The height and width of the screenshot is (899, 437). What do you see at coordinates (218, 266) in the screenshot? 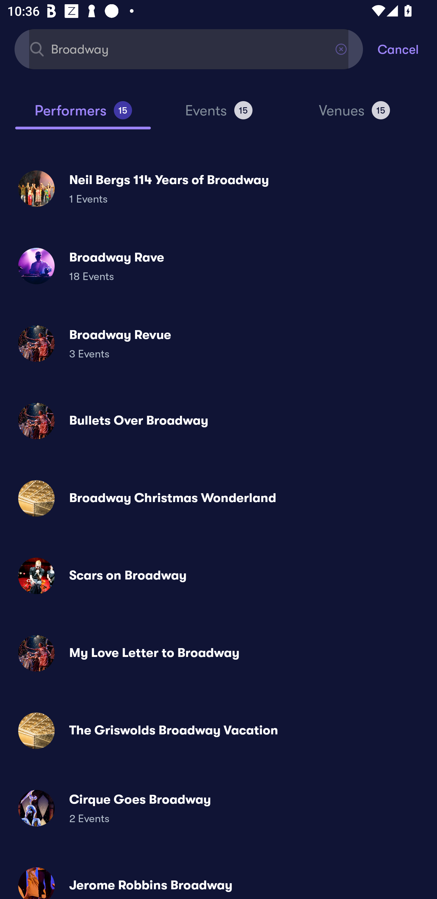
I see `Broadway Rave 18 Events` at bounding box center [218, 266].